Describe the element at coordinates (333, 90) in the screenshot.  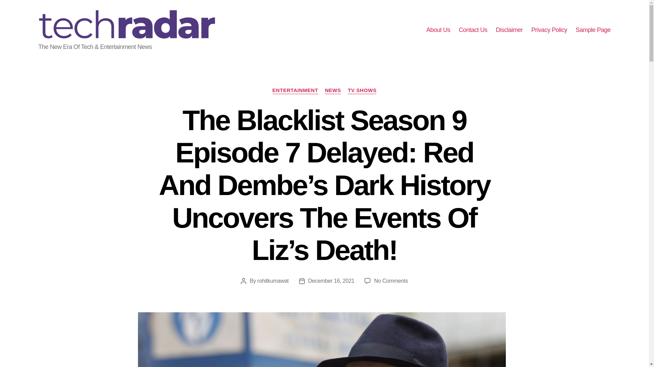
I see `NEWS` at that location.